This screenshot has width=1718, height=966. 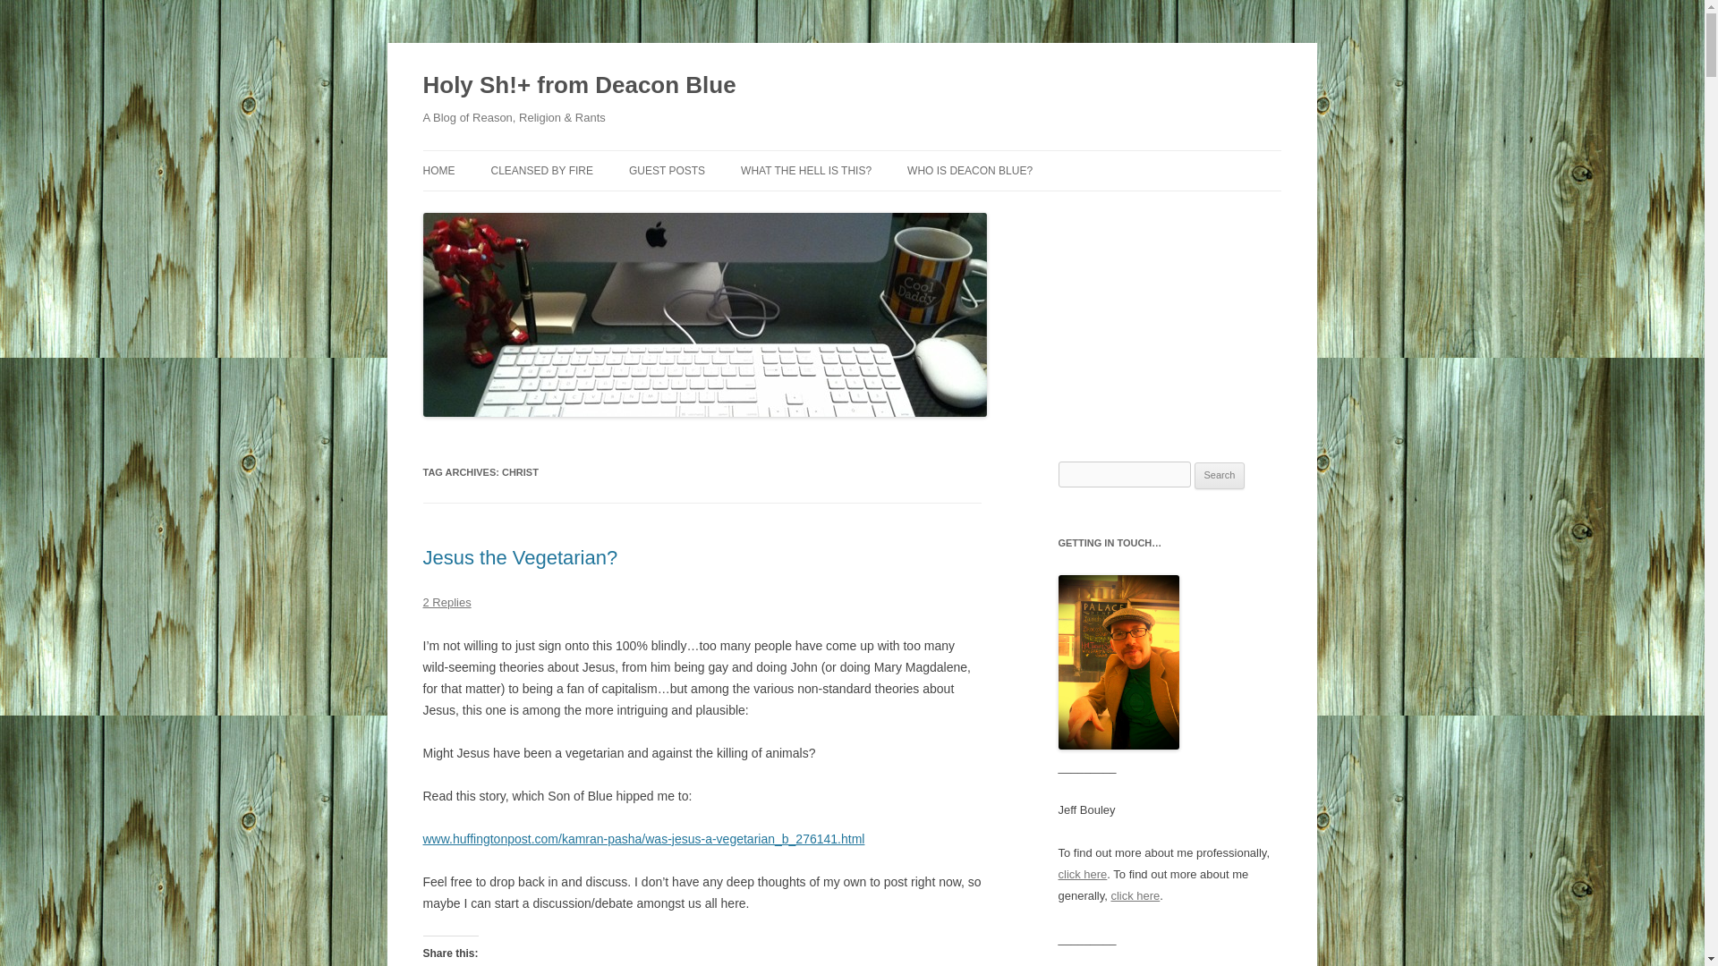 What do you see at coordinates (666, 170) in the screenshot?
I see `GUEST POSTS` at bounding box center [666, 170].